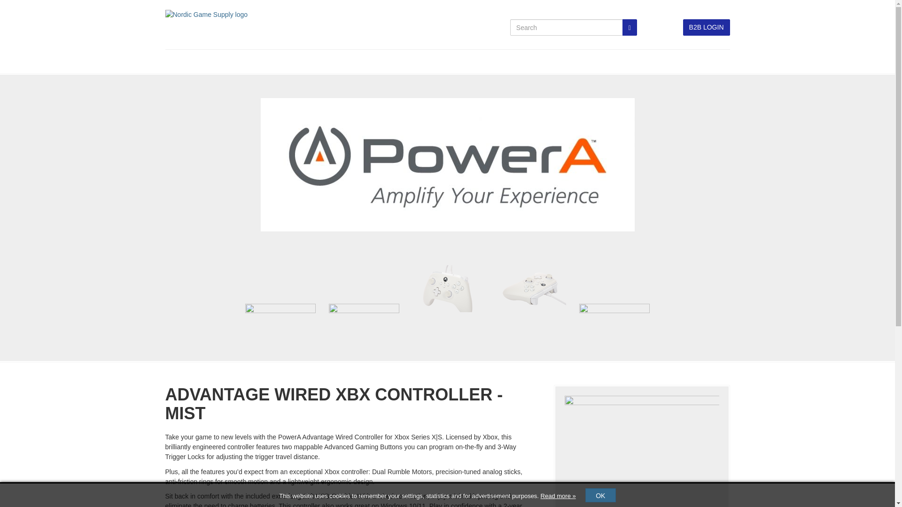  What do you see at coordinates (706, 27) in the screenshot?
I see `B2B LOGIN` at bounding box center [706, 27].